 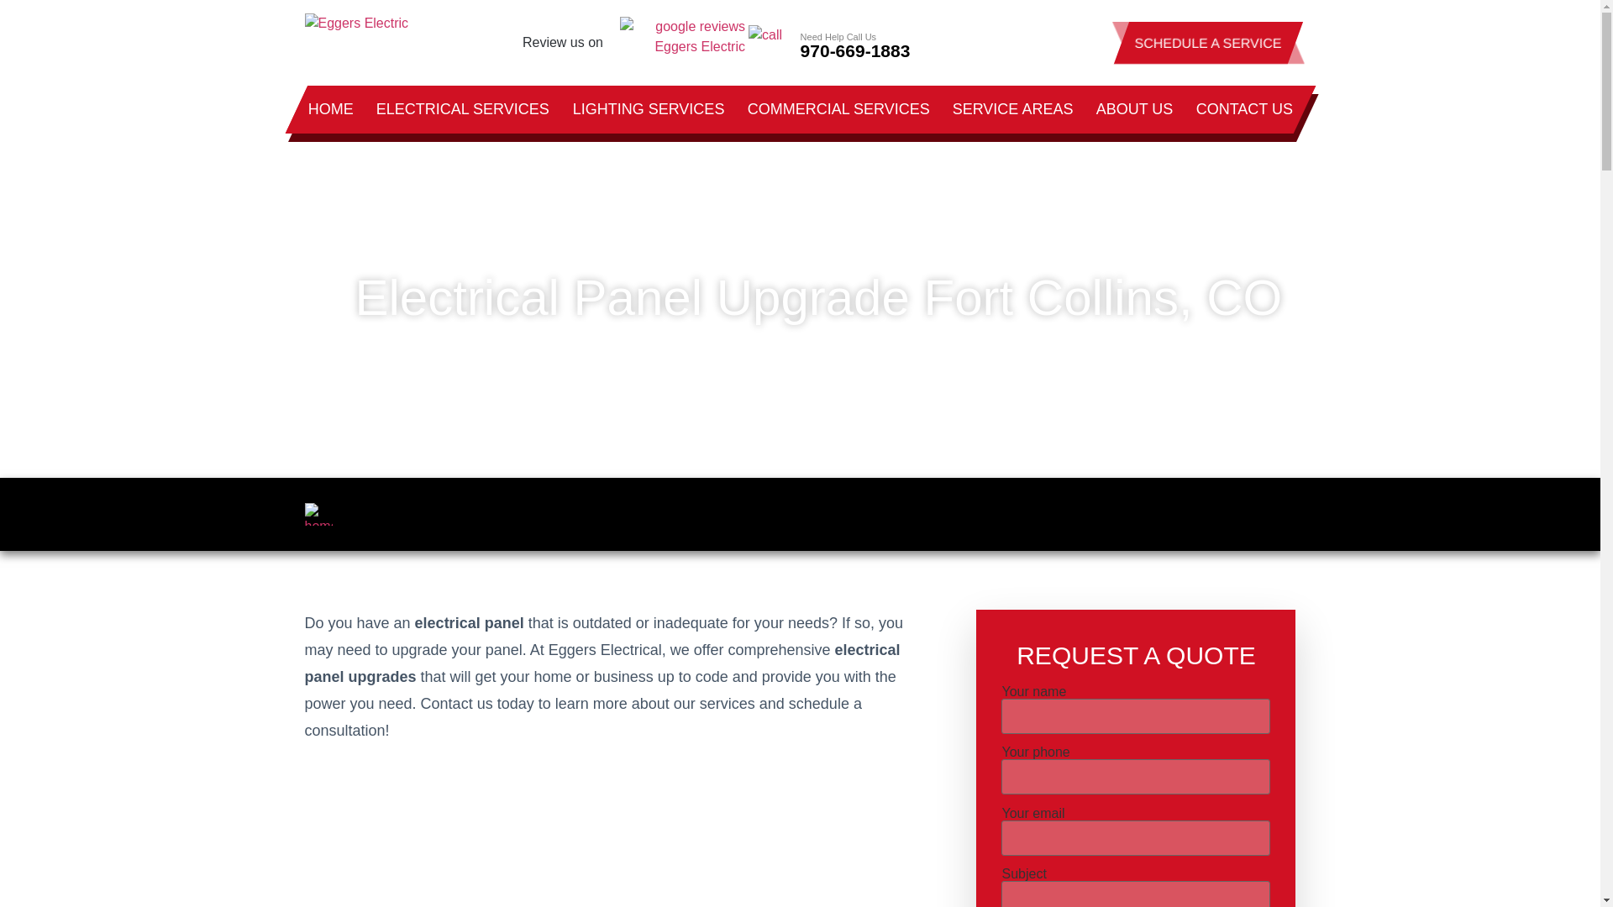 I want to click on ELECTRICAL SERVICES, so click(x=462, y=136).